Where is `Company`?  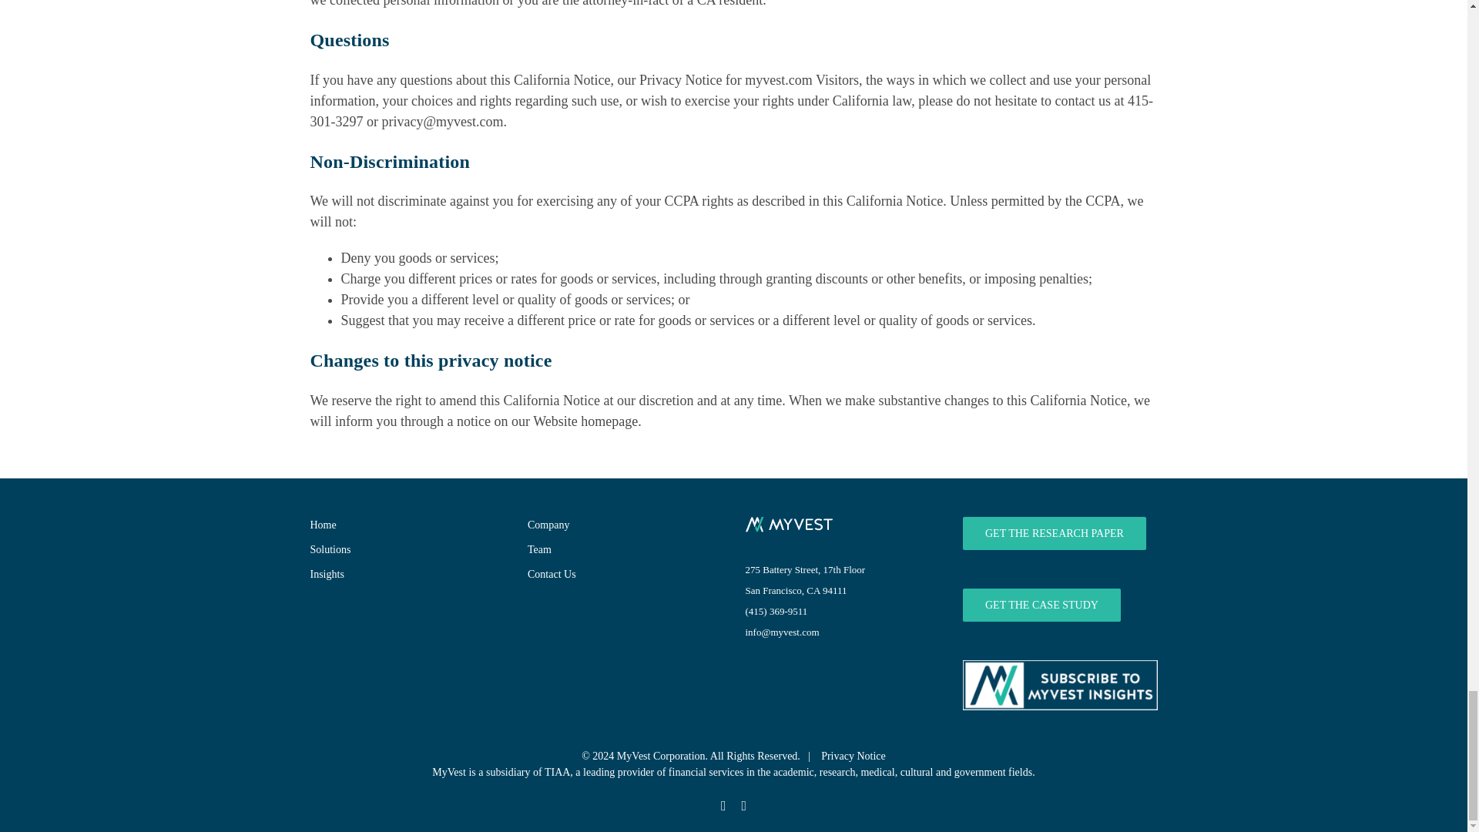
Company is located at coordinates (623, 525).